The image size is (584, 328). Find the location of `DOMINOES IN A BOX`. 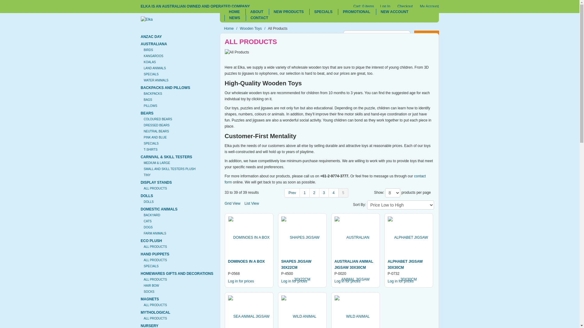

DOMINOES IN A BOX is located at coordinates (246, 261).